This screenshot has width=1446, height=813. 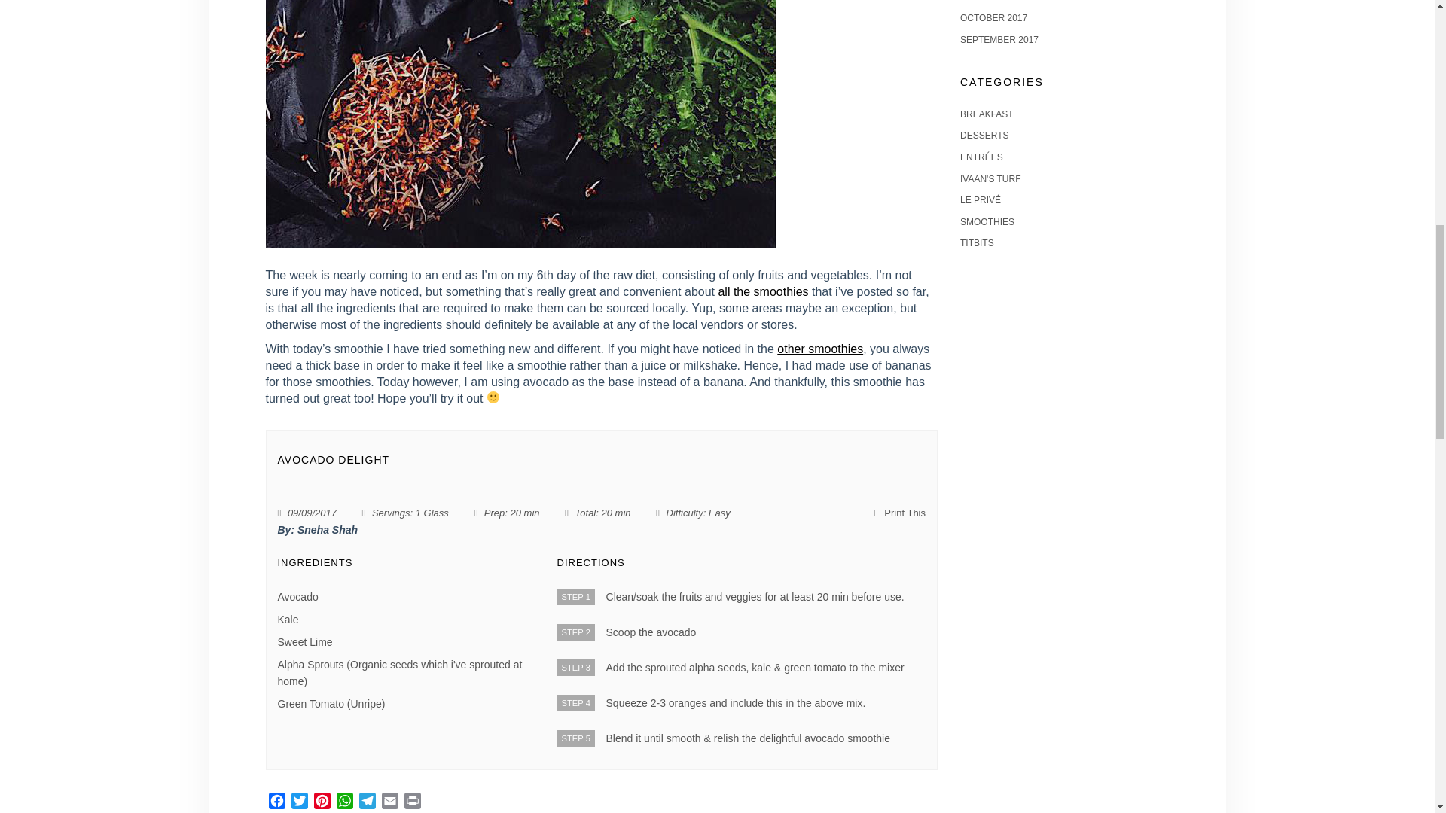 What do you see at coordinates (299, 802) in the screenshot?
I see `Twitter` at bounding box center [299, 802].